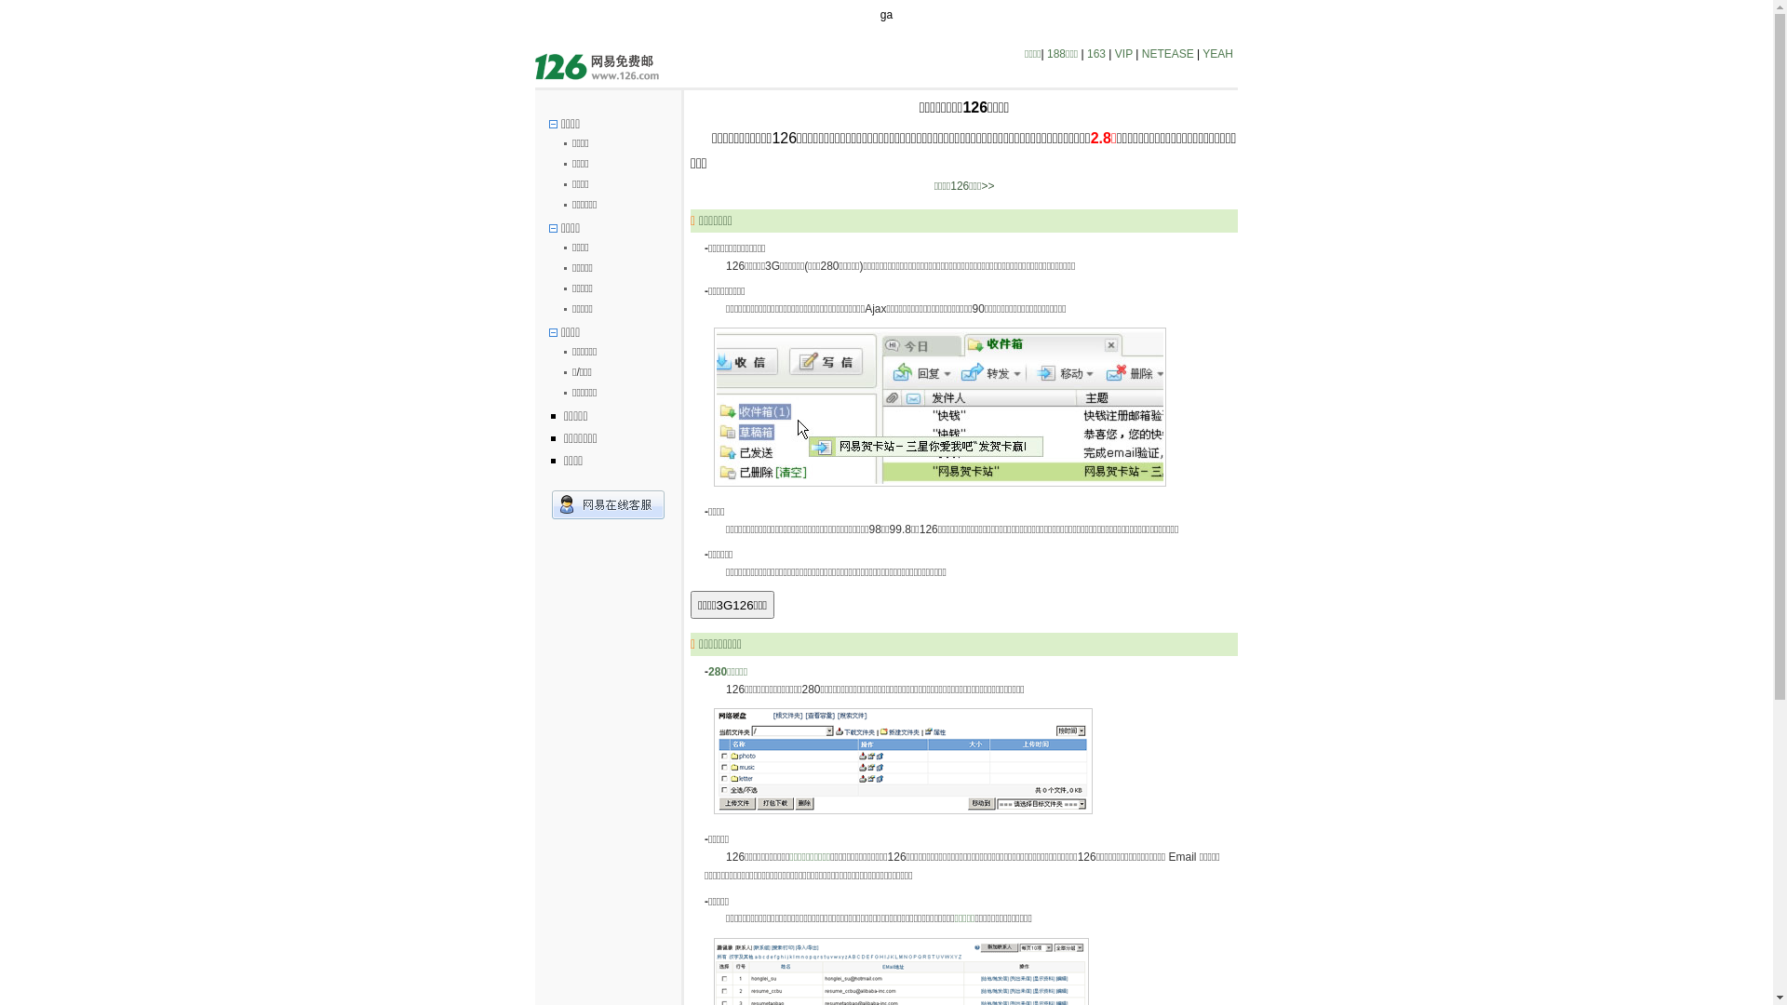  What do you see at coordinates (1096, 54) in the screenshot?
I see `163` at bounding box center [1096, 54].